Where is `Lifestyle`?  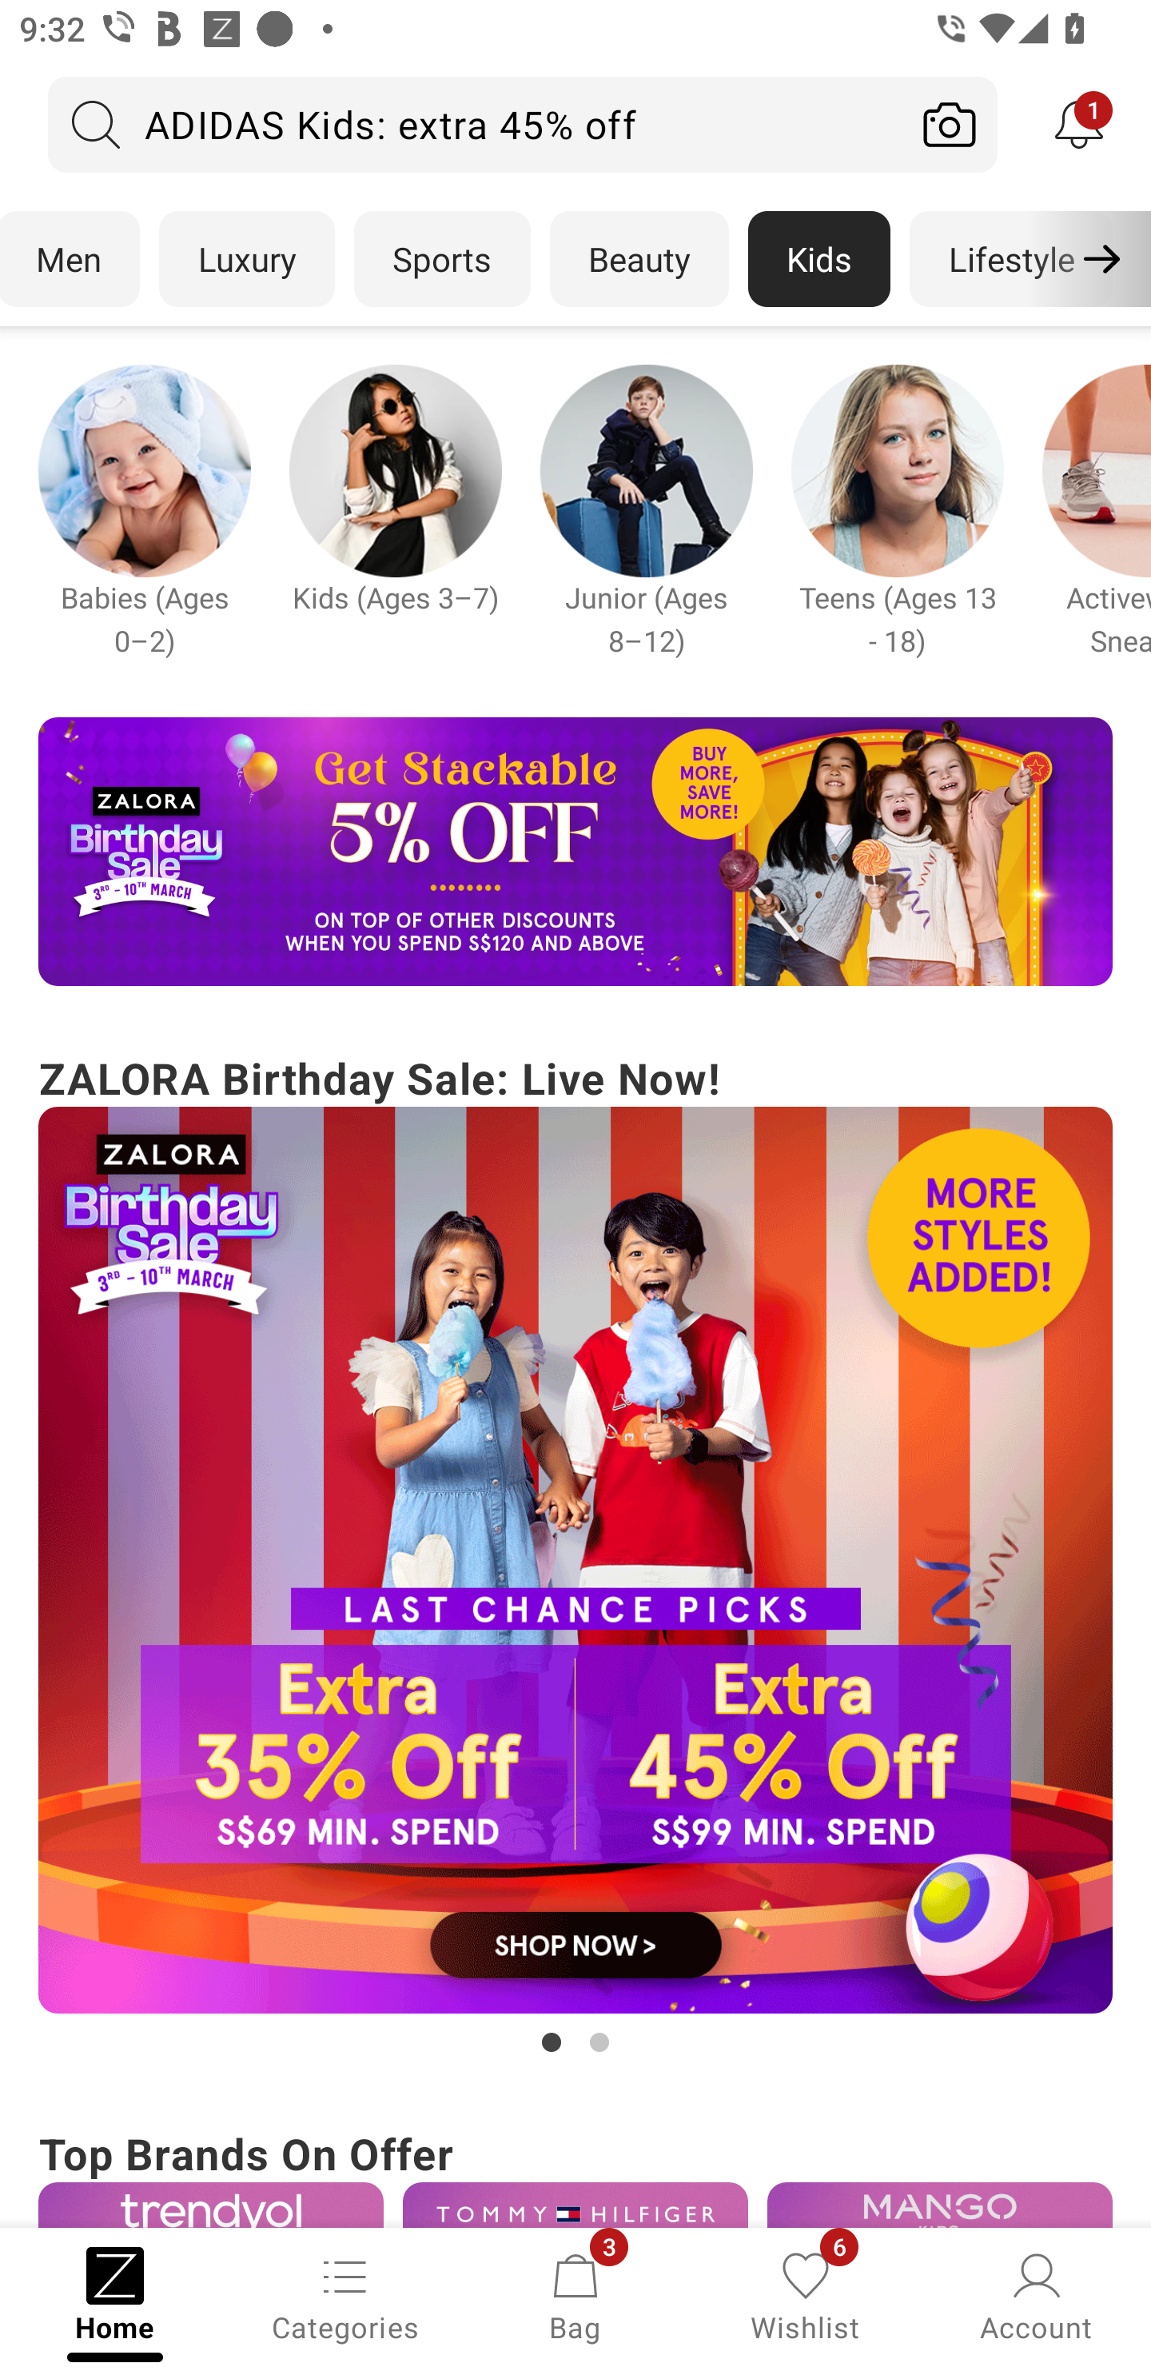
Lifestyle is located at coordinates (1010, 259).